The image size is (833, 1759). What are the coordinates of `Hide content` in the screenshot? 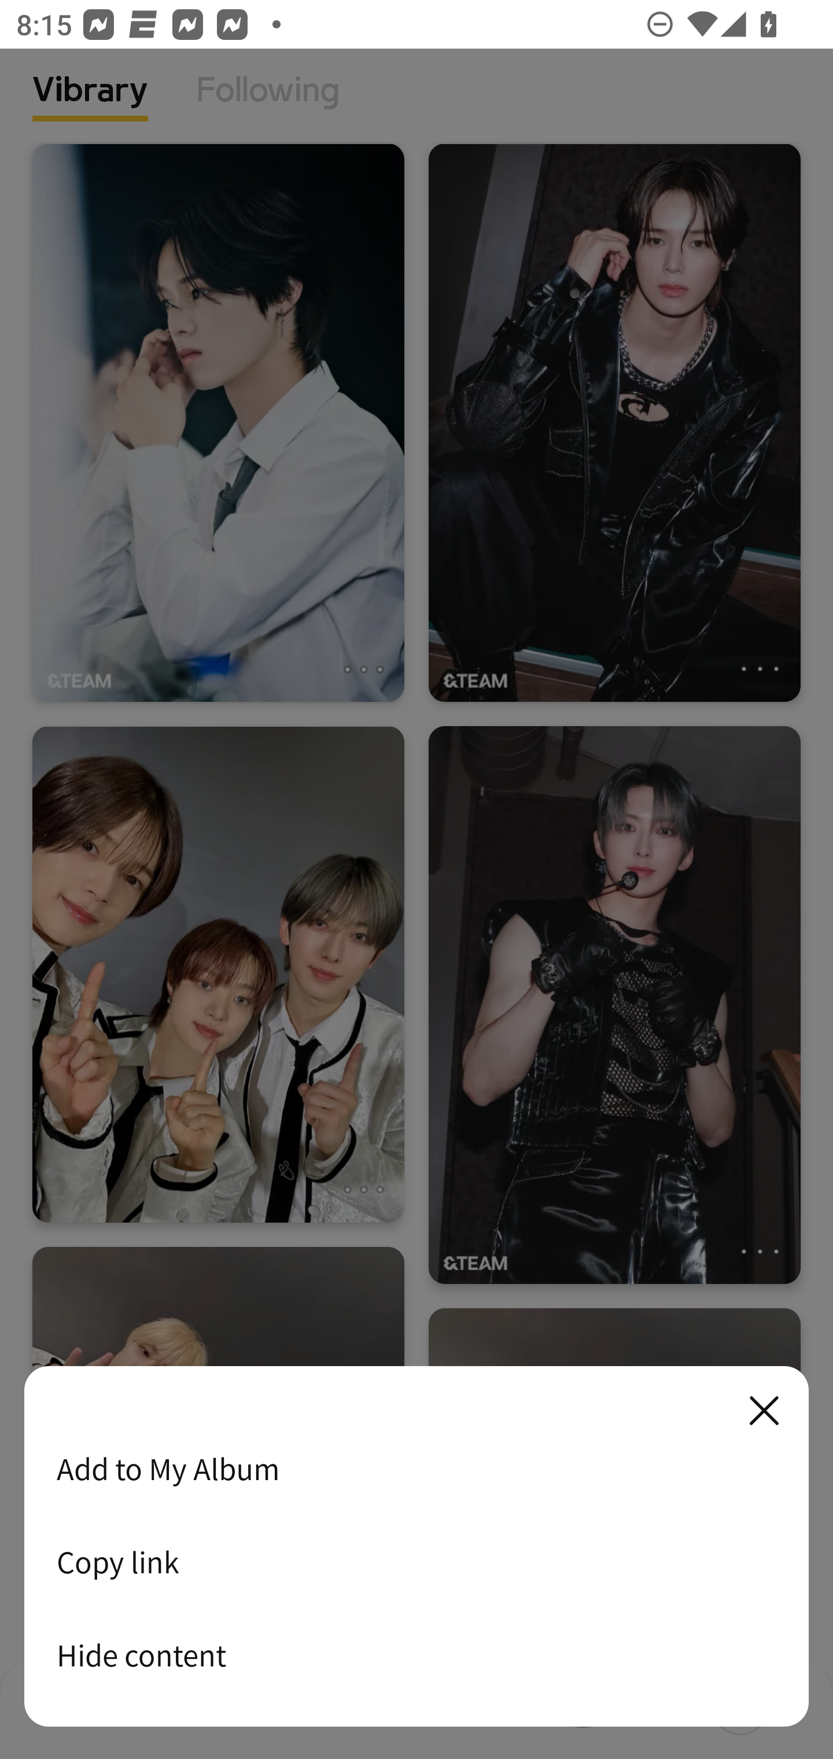 It's located at (417, 1655).